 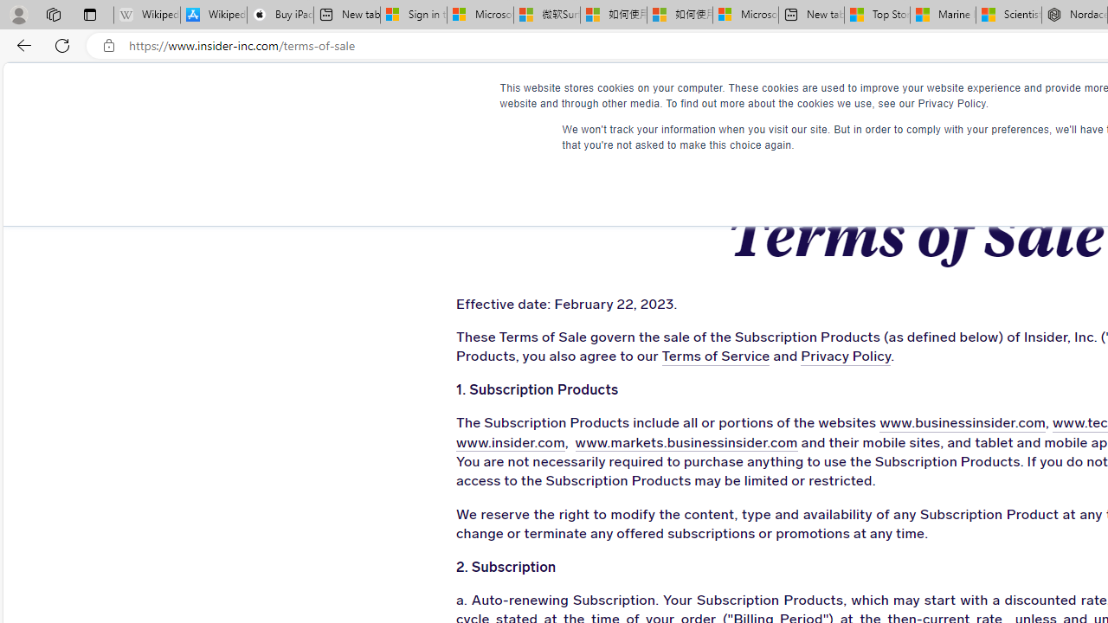 What do you see at coordinates (280, 16) in the screenshot?
I see `Buy iPad - Apple` at bounding box center [280, 16].